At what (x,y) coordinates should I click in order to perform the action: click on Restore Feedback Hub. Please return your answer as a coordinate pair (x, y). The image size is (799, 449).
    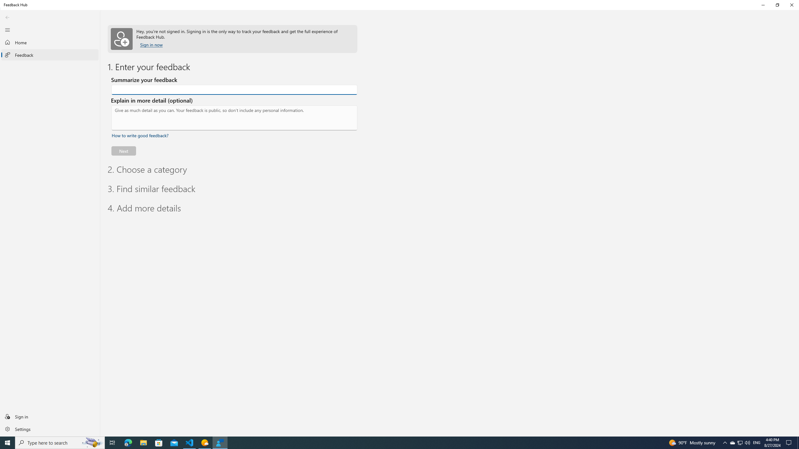
    Looking at the image, I should click on (777, 5).